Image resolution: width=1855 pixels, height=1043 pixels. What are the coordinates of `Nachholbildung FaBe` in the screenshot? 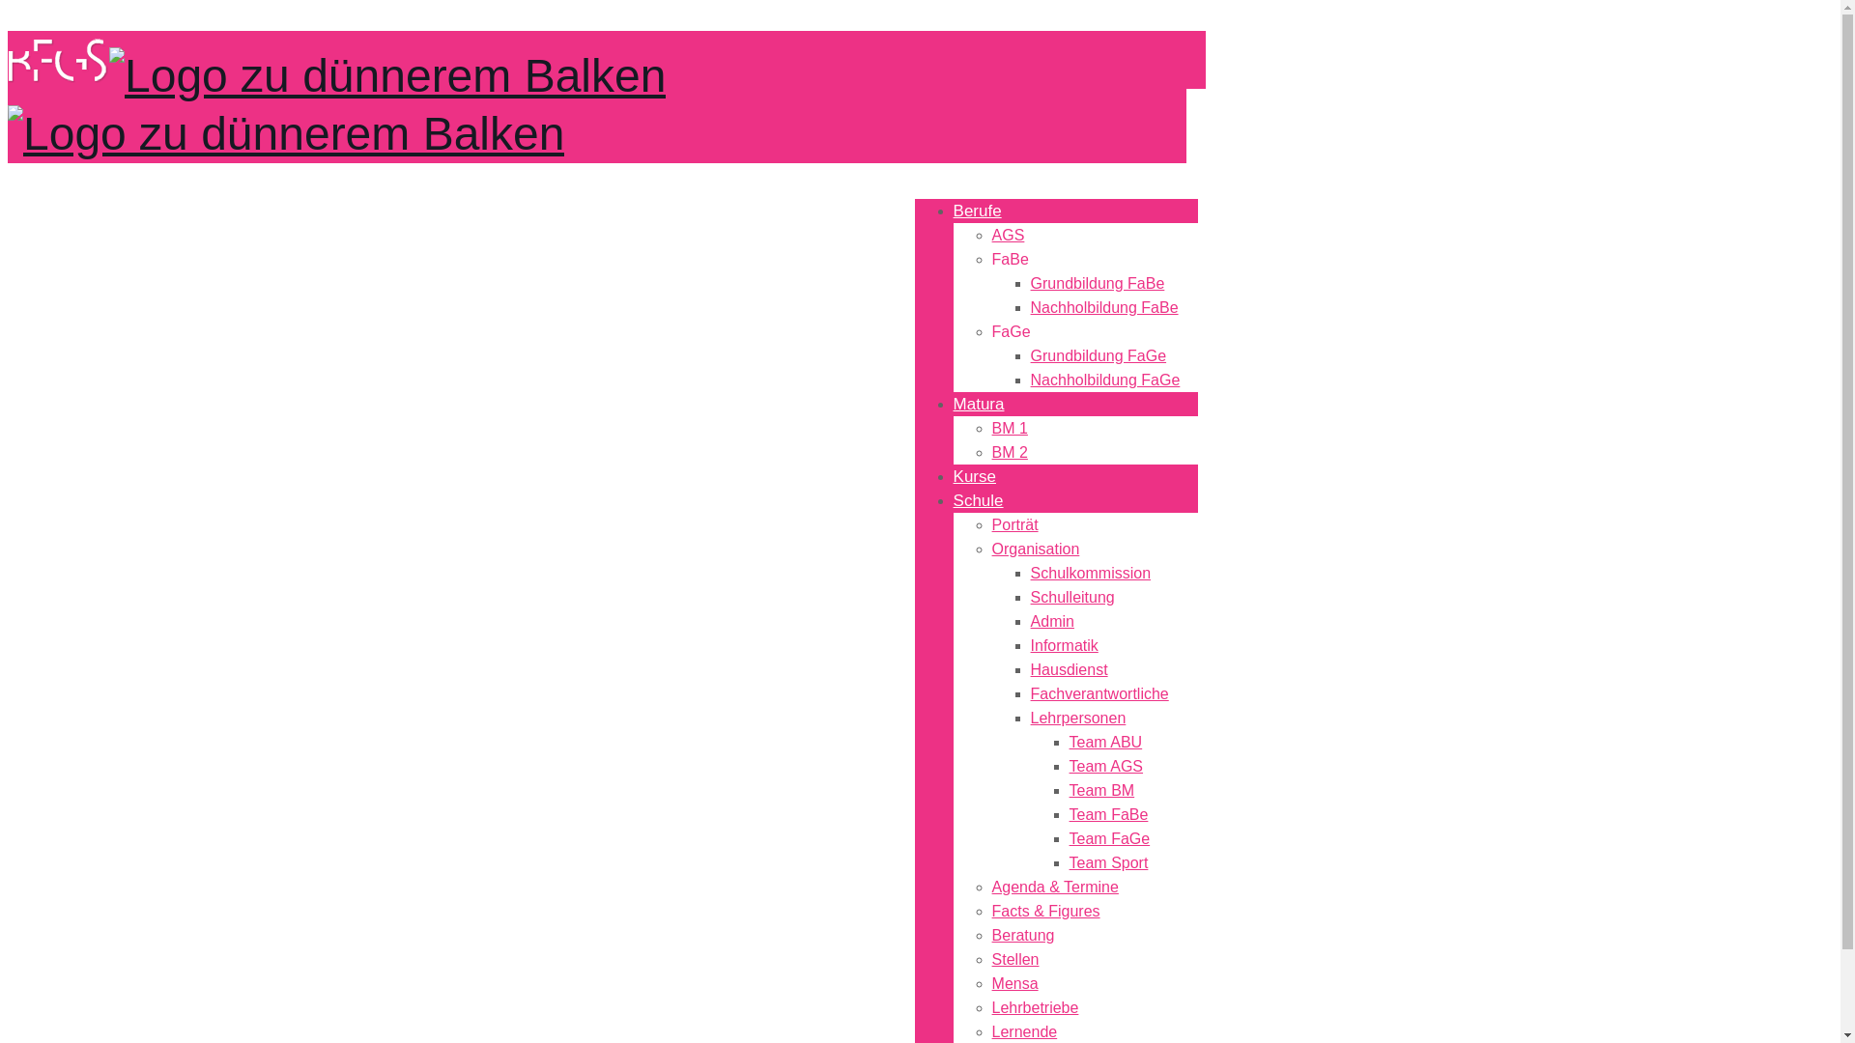 It's located at (1105, 307).